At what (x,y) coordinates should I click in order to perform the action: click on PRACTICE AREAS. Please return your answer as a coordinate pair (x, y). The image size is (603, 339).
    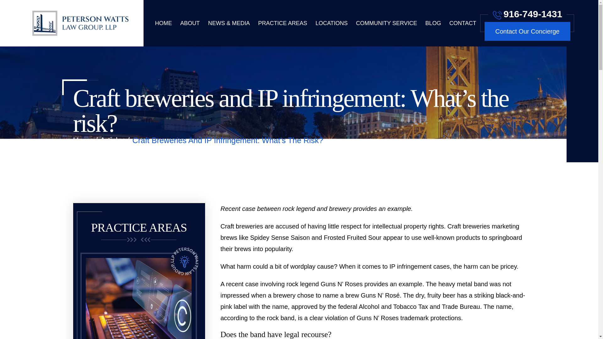
    Looking at the image, I should click on (282, 23).